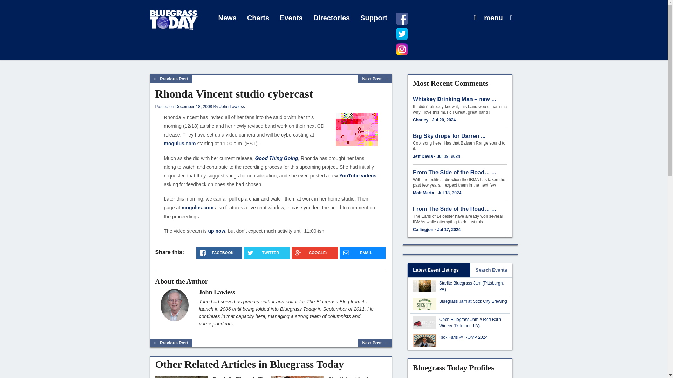 The height and width of the screenshot is (378, 673). What do you see at coordinates (217, 231) in the screenshot?
I see `up now` at bounding box center [217, 231].